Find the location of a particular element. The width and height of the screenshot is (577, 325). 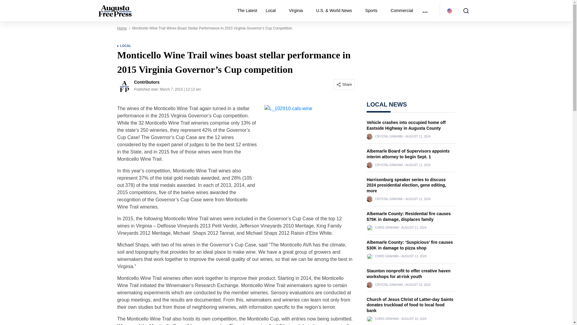

Local is located at coordinates (273, 11).